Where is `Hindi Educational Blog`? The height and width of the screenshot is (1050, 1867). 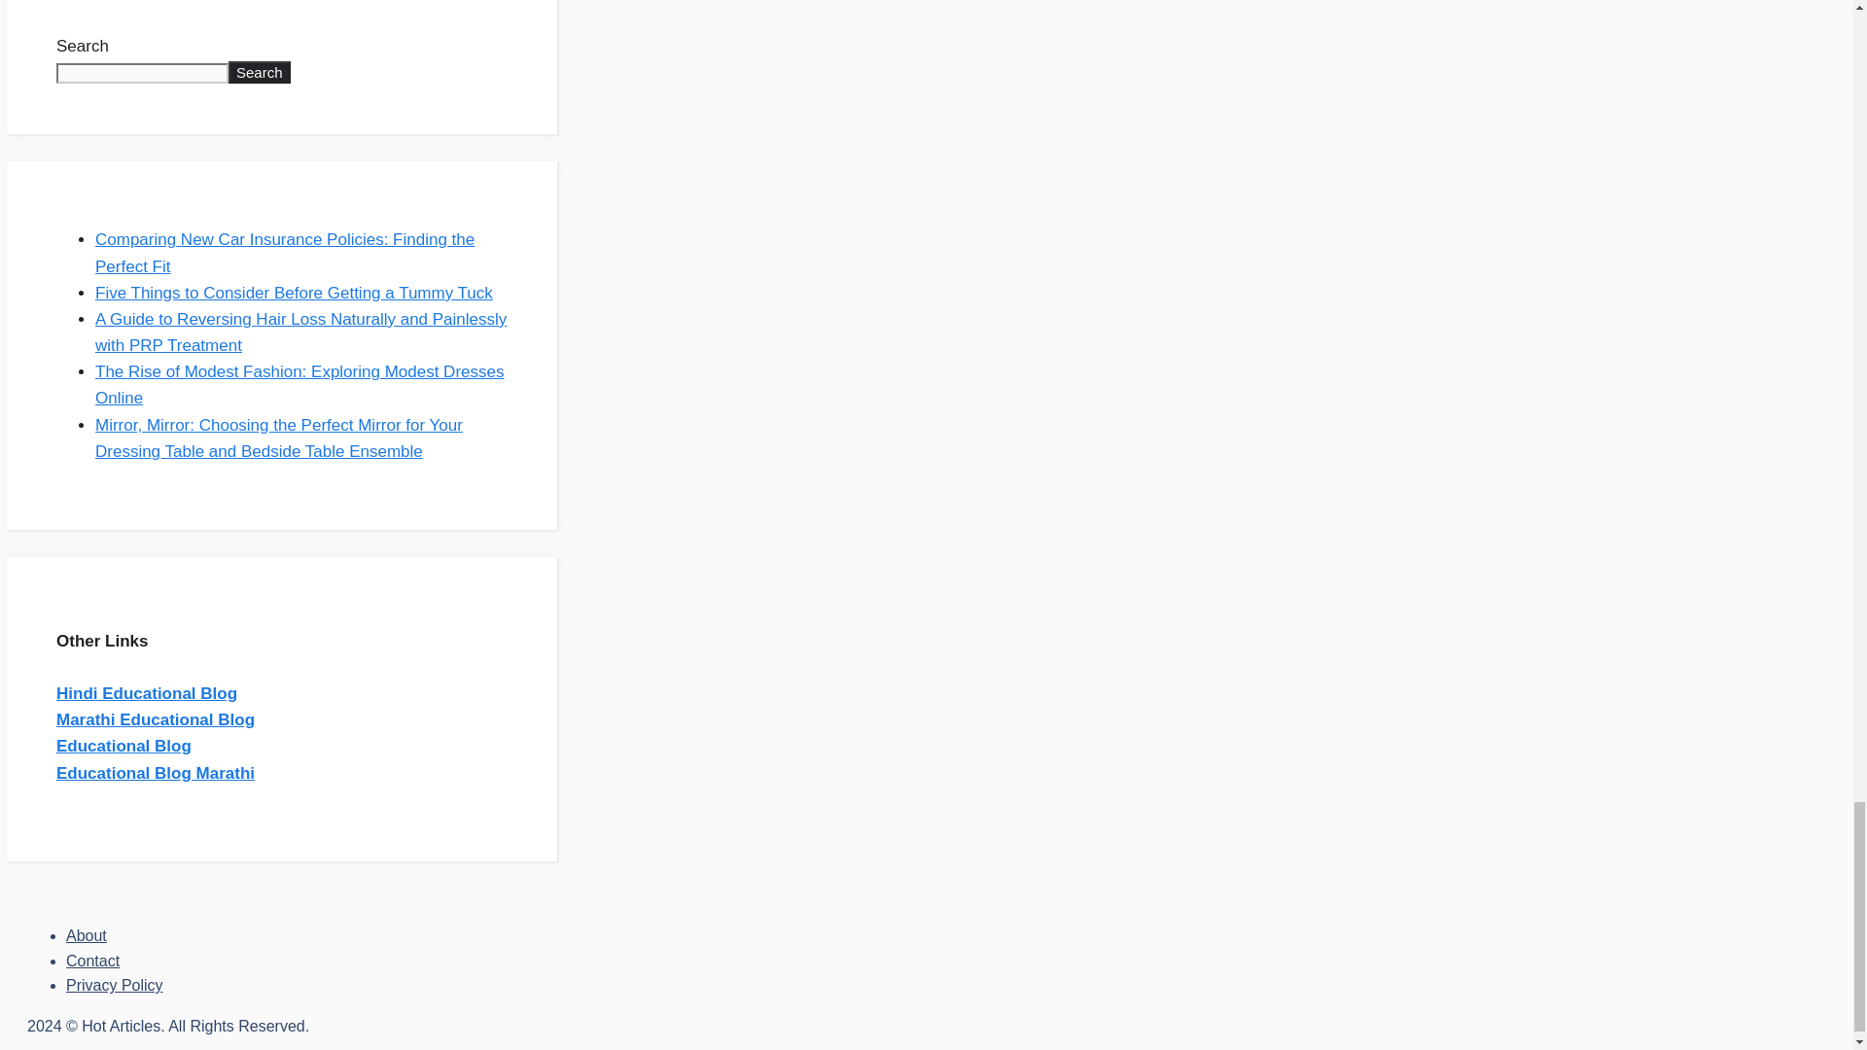
Hindi Educational Blog is located at coordinates (146, 693).